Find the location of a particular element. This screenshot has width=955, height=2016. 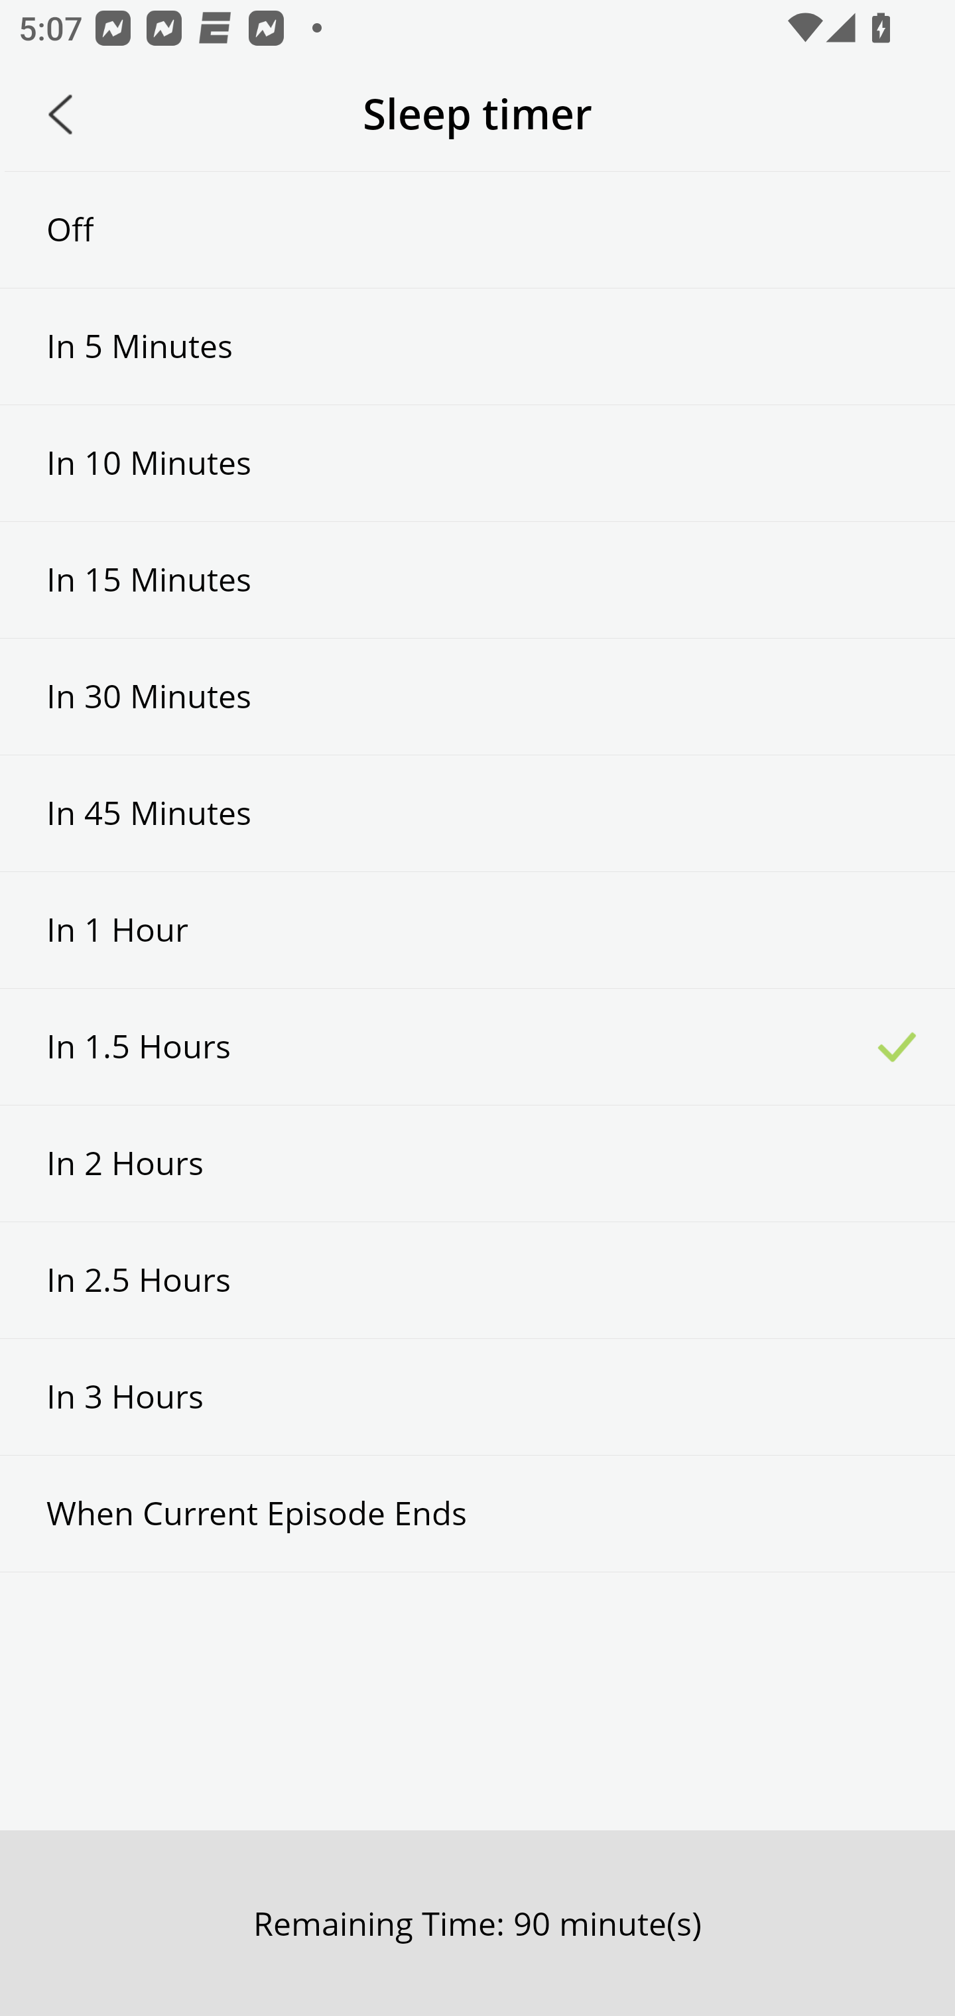

In 15 Minutes is located at coordinates (477, 580).